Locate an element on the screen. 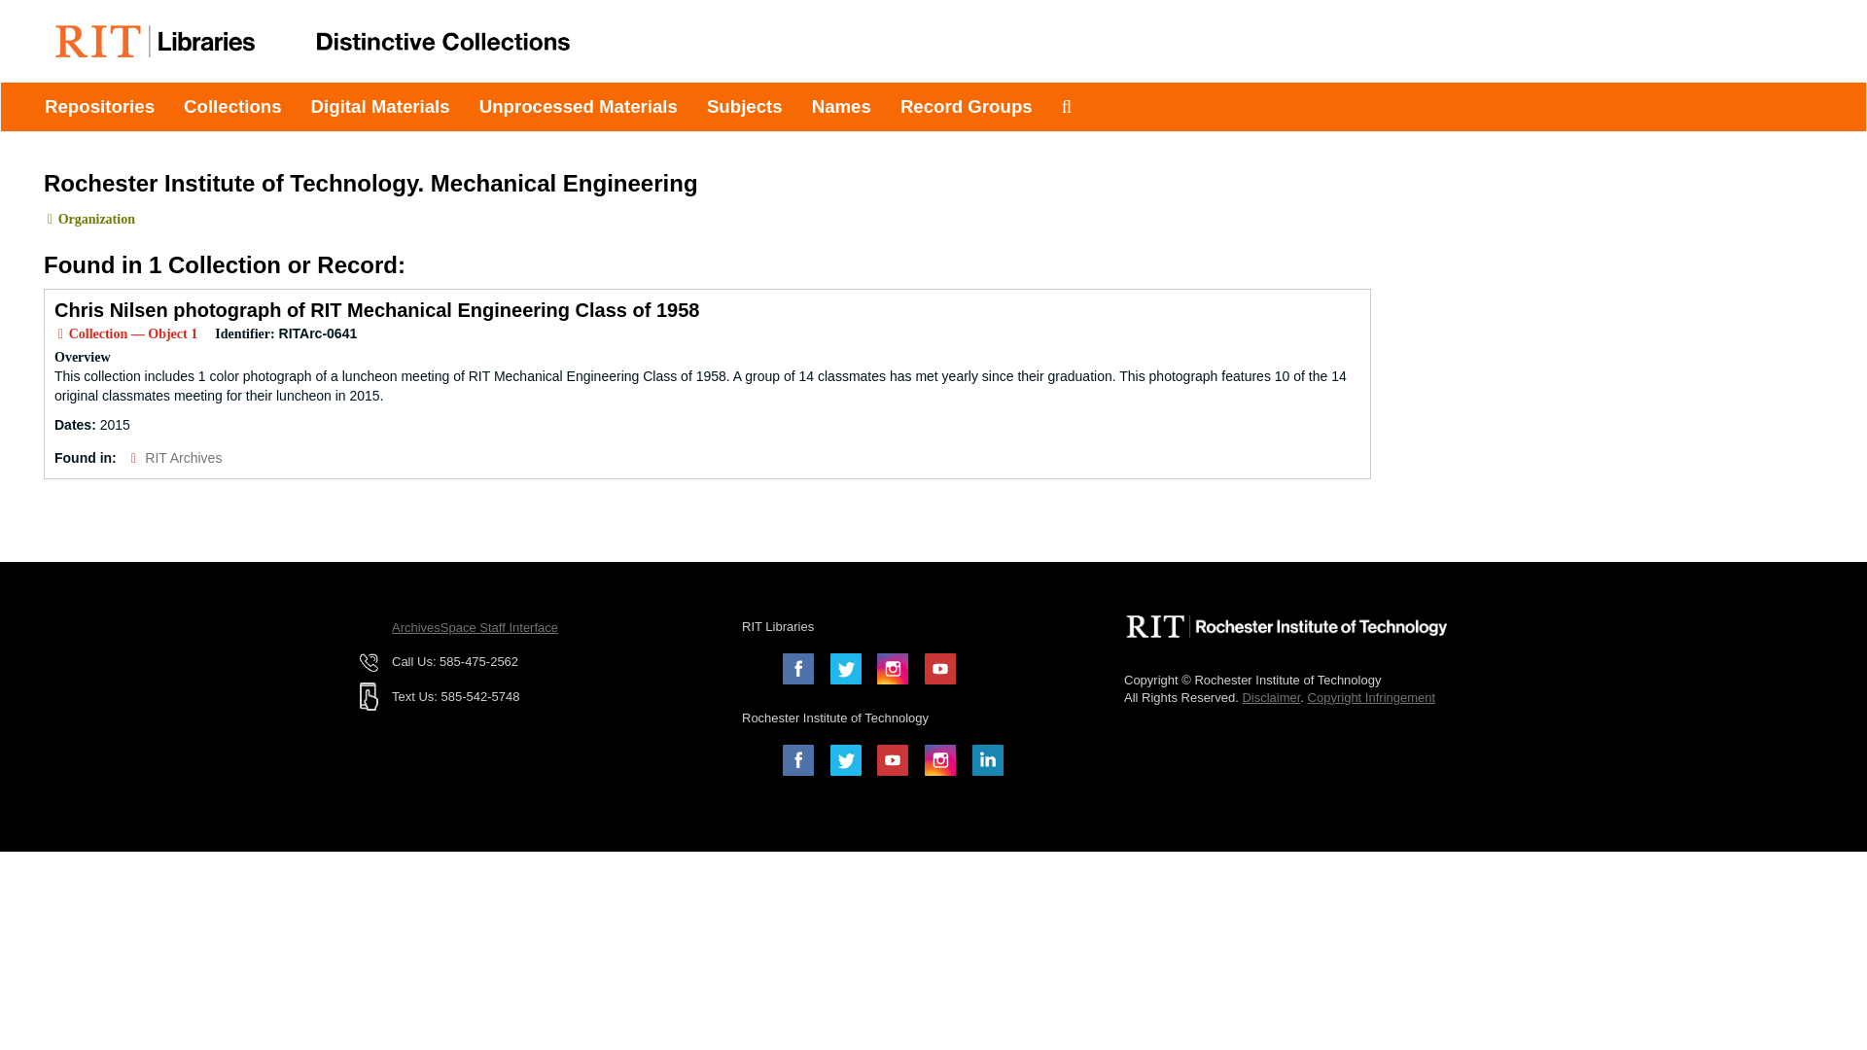 Image resolution: width=1867 pixels, height=1050 pixels. Record Groups is located at coordinates (967, 107).